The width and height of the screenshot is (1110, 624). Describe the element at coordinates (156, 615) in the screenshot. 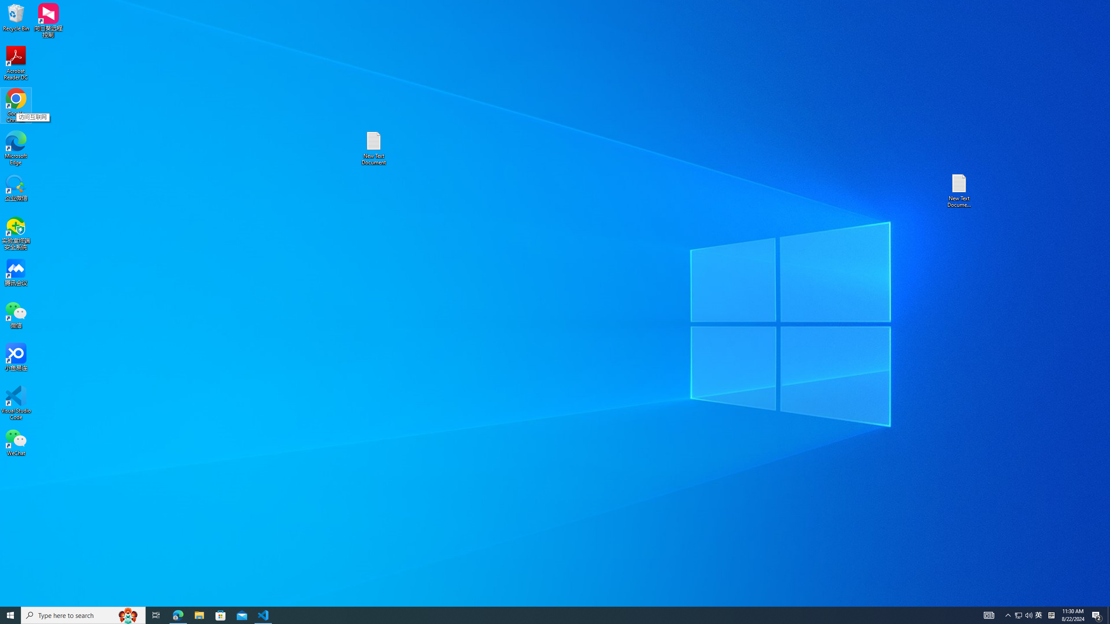

I see `Task View` at that location.